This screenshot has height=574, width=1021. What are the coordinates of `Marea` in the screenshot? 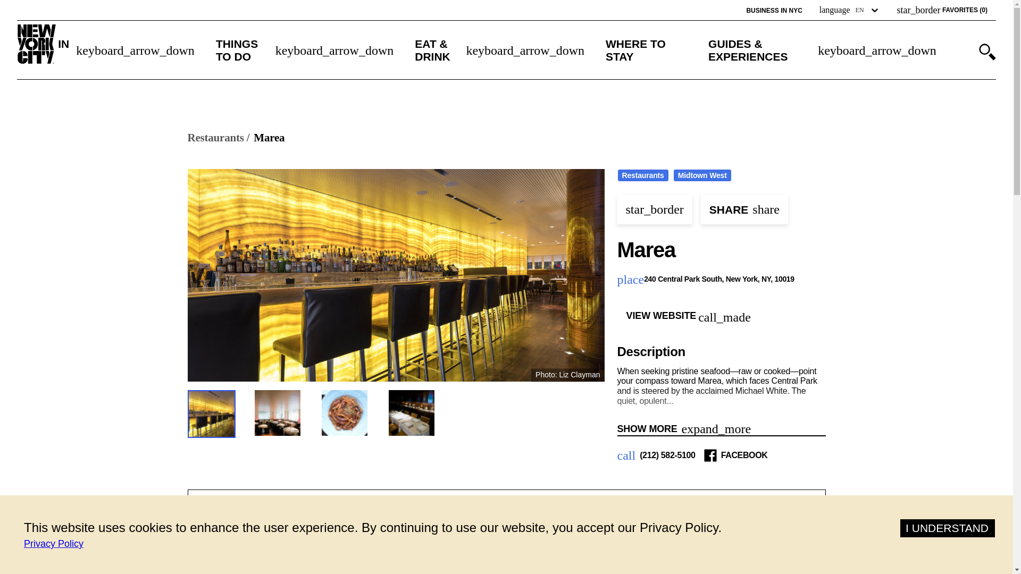 It's located at (269, 138).